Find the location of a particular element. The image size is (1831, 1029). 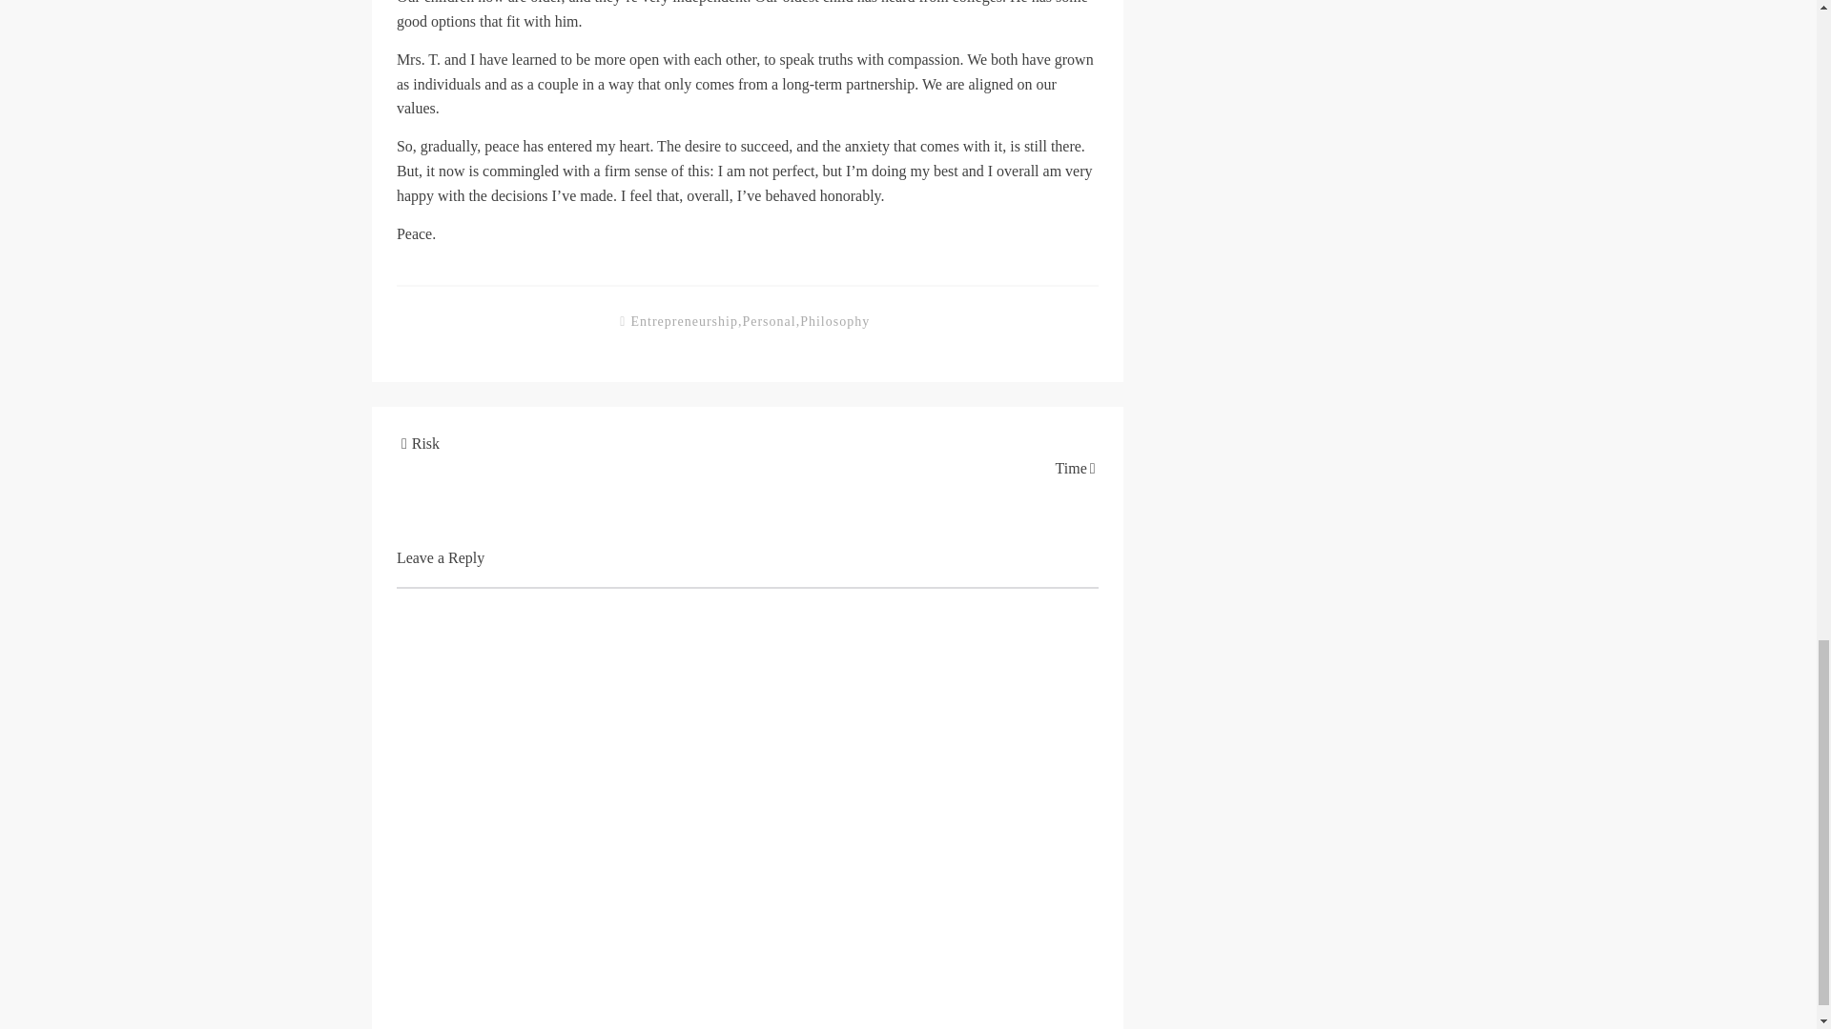

Time is located at coordinates (1072, 468).